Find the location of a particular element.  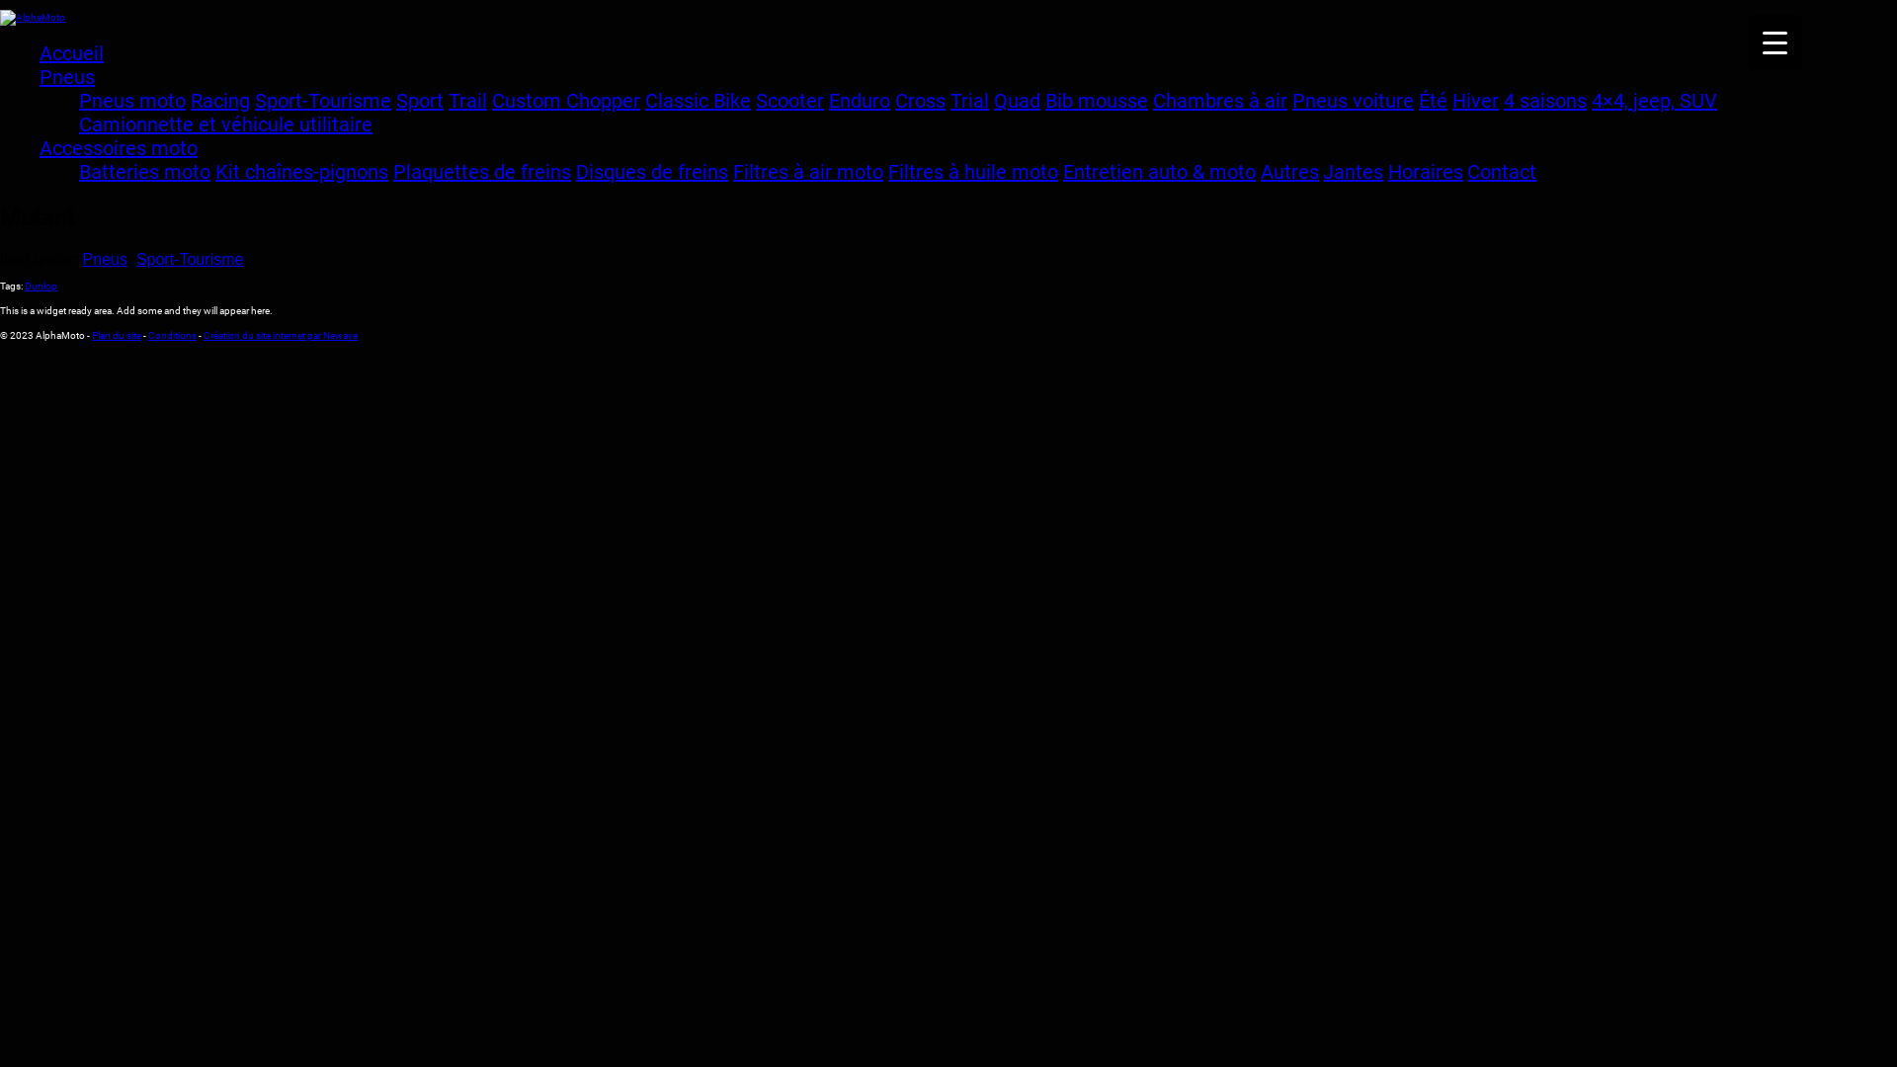

Trail is located at coordinates (468, 101).